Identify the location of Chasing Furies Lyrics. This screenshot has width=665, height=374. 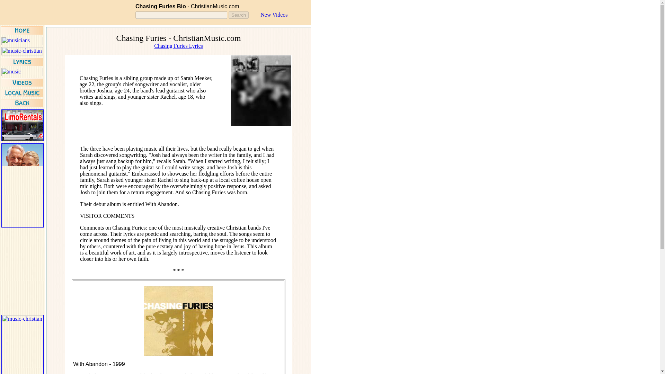
(178, 46).